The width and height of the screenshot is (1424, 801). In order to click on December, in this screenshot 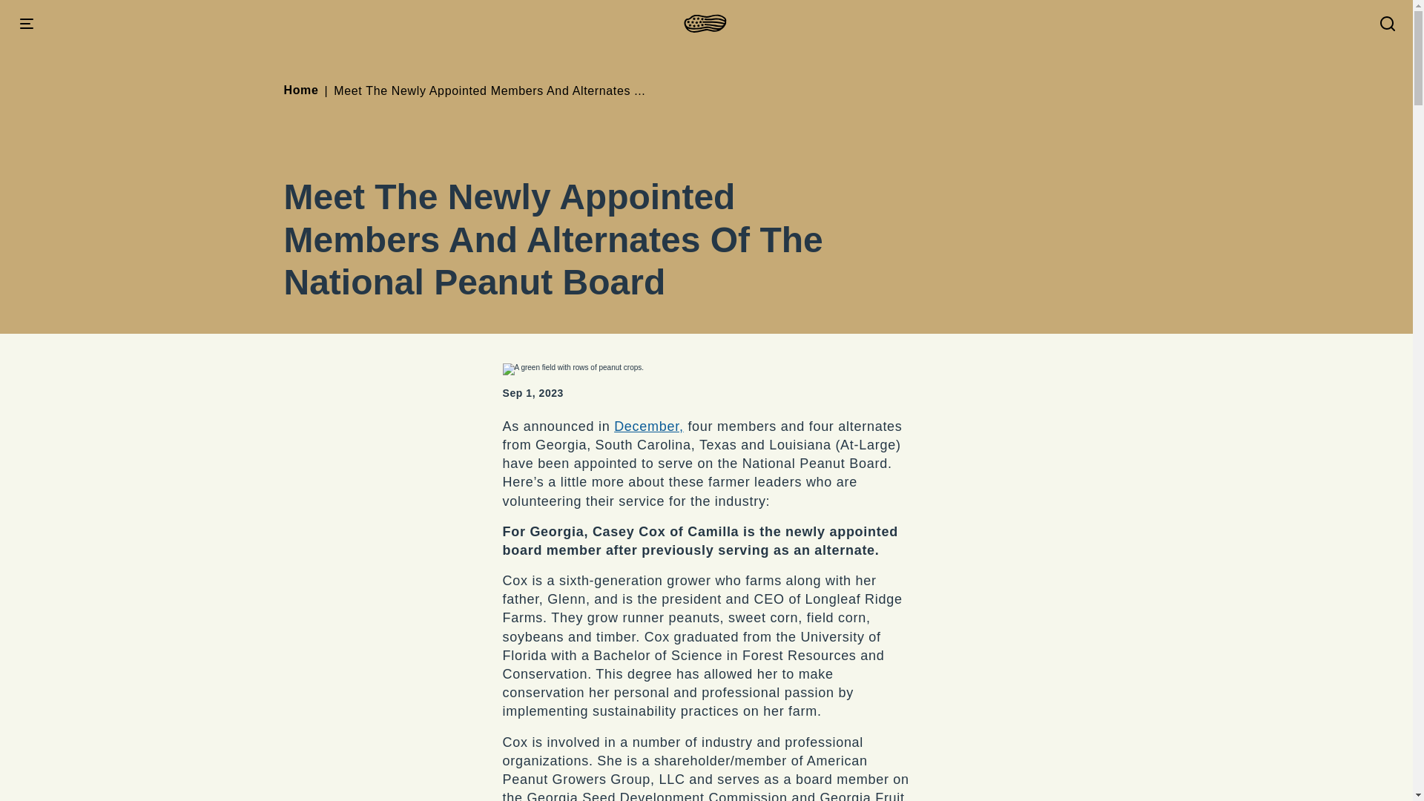, I will do `click(648, 426)`.